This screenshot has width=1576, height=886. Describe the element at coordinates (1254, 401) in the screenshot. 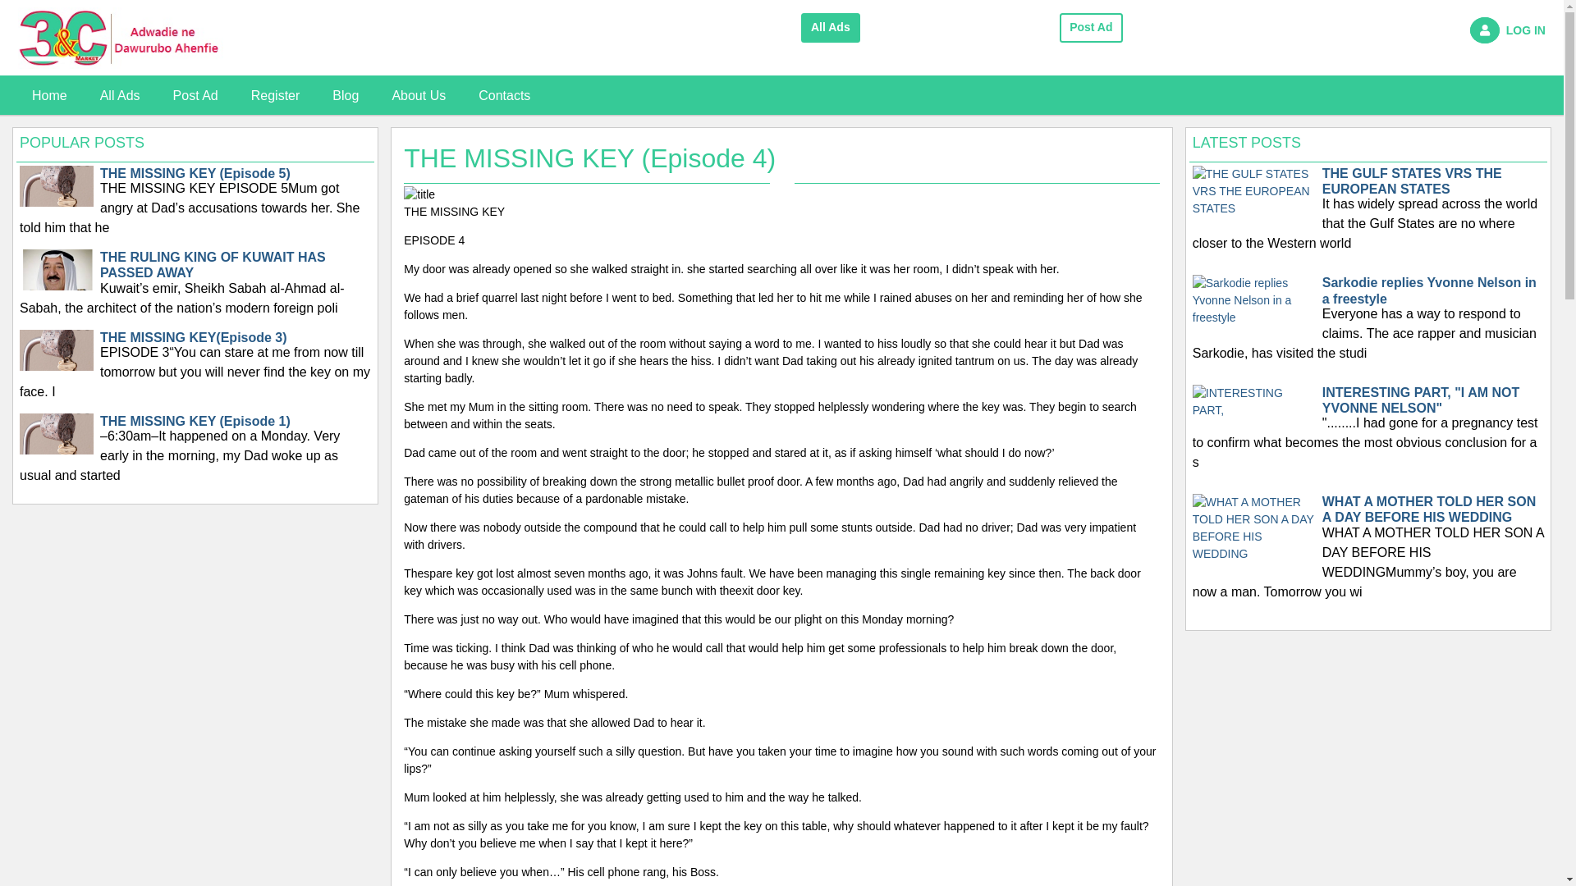

I see `INTERESTING PART, ` at that location.